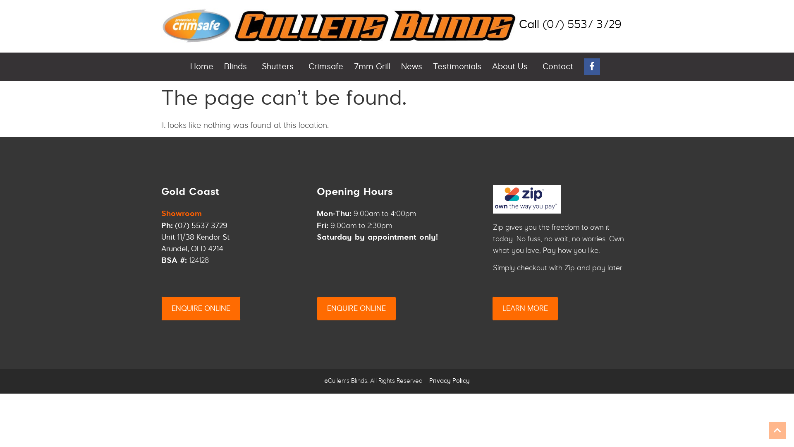 This screenshot has height=447, width=794. What do you see at coordinates (412, 67) in the screenshot?
I see `News` at bounding box center [412, 67].